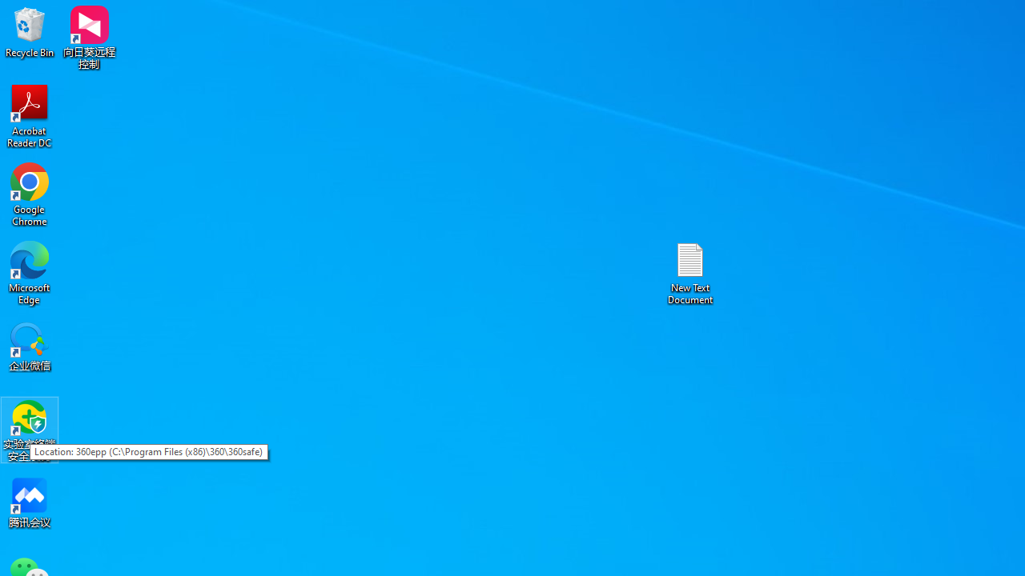 This screenshot has width=1025, height=576. What do you see at coordinates (30, 32) in the screenshot?
I see `Recycle Bin` at bounding box center [30, 32].